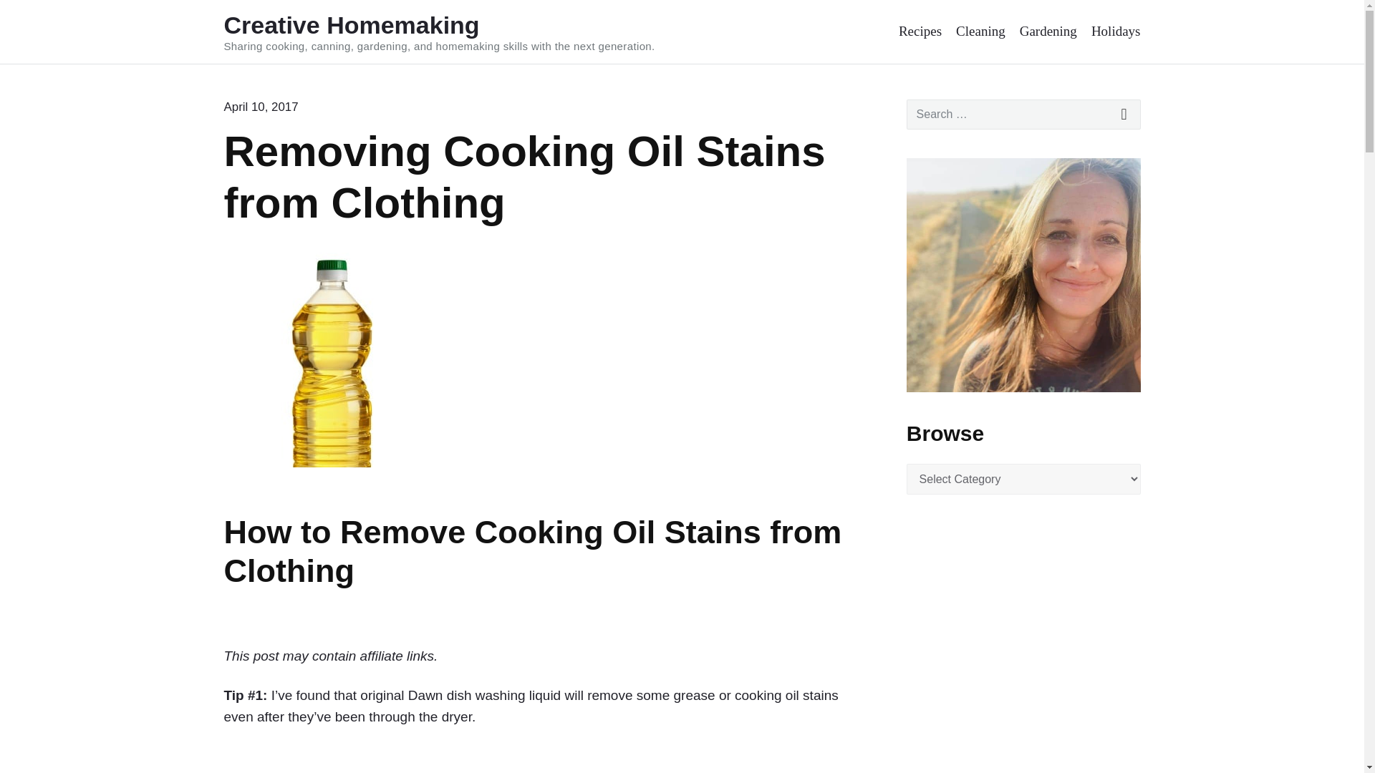  I want to click on Holidays, so click(1116, 31).